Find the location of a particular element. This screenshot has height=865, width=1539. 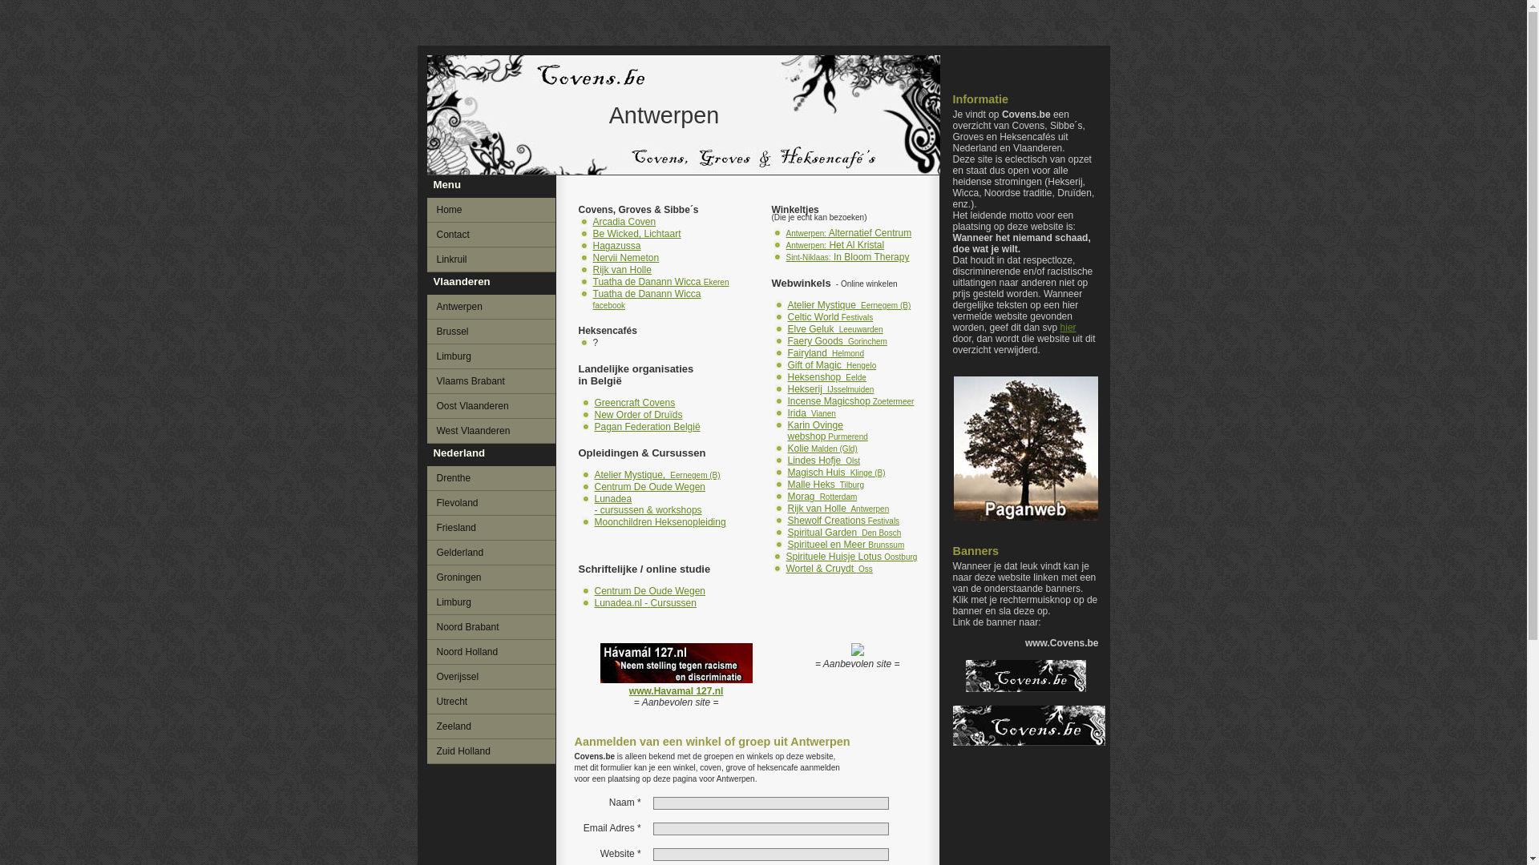

Drenthe is located at coordinates (491, 478).